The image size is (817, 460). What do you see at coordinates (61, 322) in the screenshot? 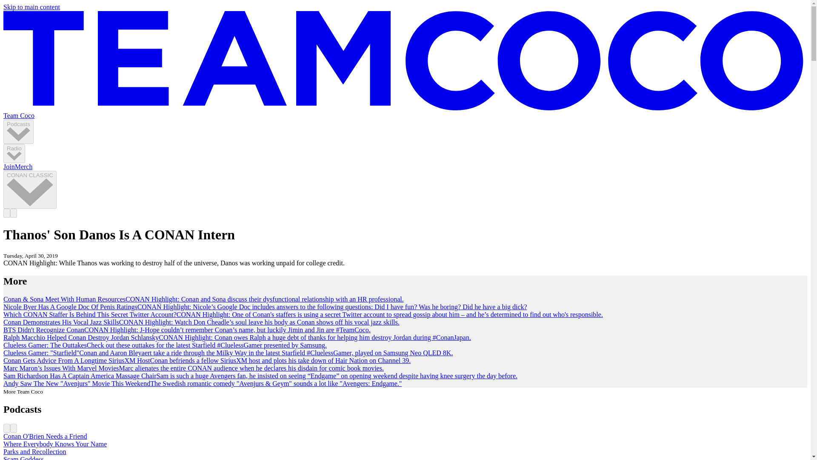
I see `Conan Demonstrates His Vocal Jazz Skills` at bounding box center [61, 322].